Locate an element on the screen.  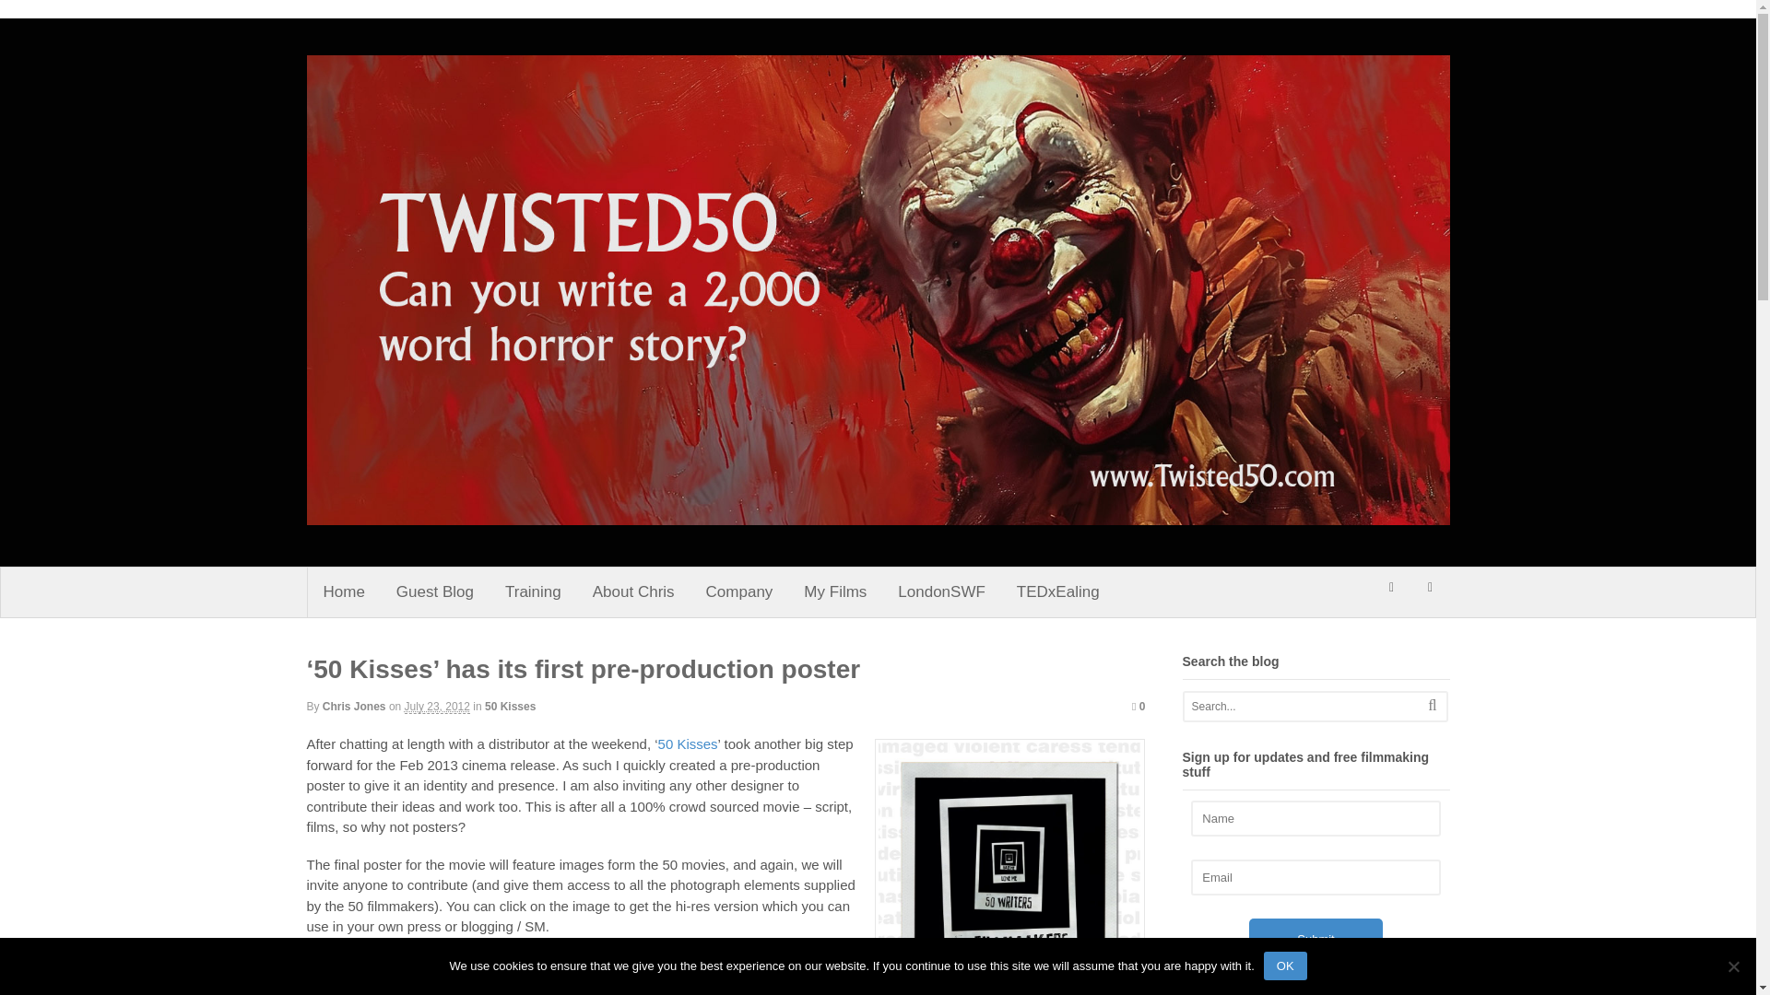
Home is located at coordinates (344, 591).